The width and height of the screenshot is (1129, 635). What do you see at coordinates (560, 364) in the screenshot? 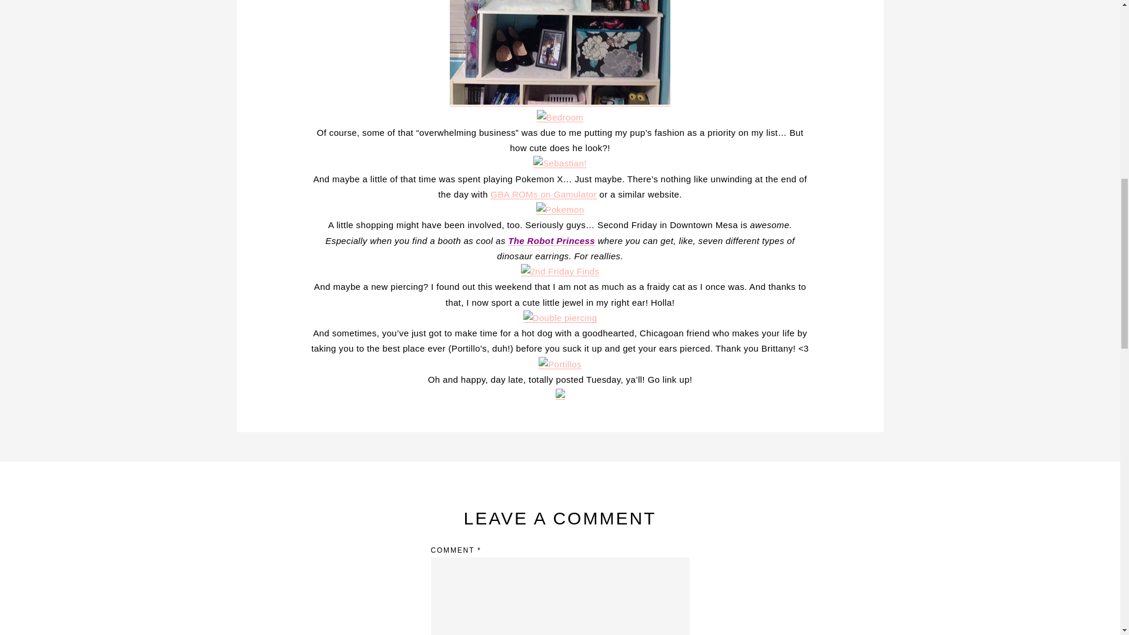
I see `Portillos by sincerelydanirose, on Flickr` at bounding box center [560, 364].